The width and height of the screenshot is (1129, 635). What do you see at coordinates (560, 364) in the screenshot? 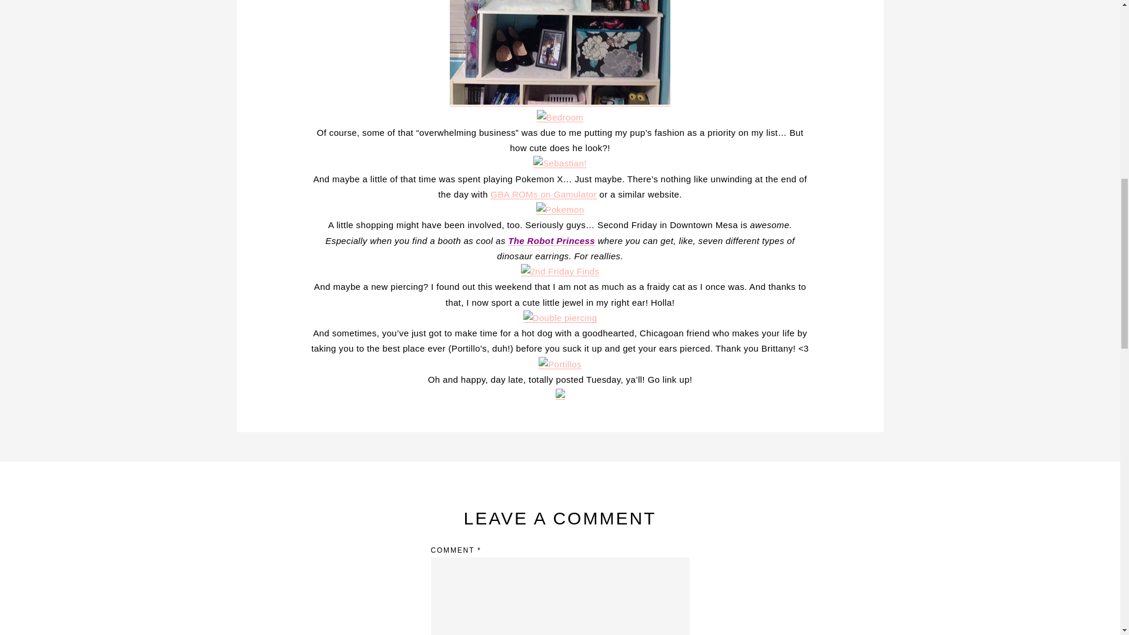
I see `Portillos by sincerelydanirose, on Flickr` at bounding box center [560, 364].